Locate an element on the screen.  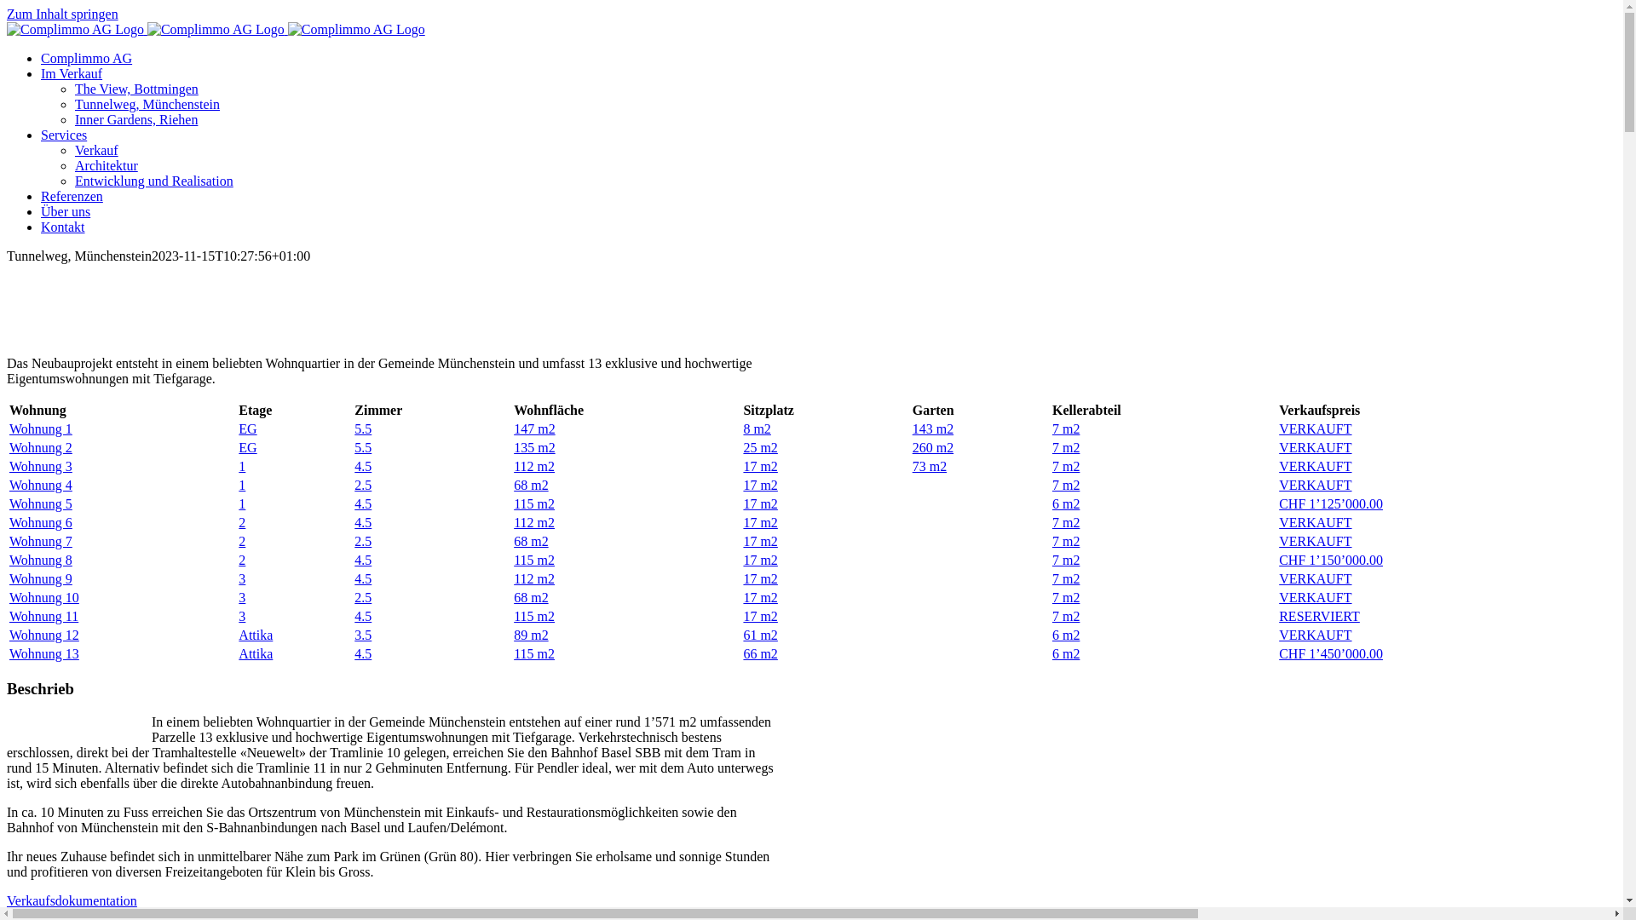
Wohnung 5 is located at coordinates (41, 504).